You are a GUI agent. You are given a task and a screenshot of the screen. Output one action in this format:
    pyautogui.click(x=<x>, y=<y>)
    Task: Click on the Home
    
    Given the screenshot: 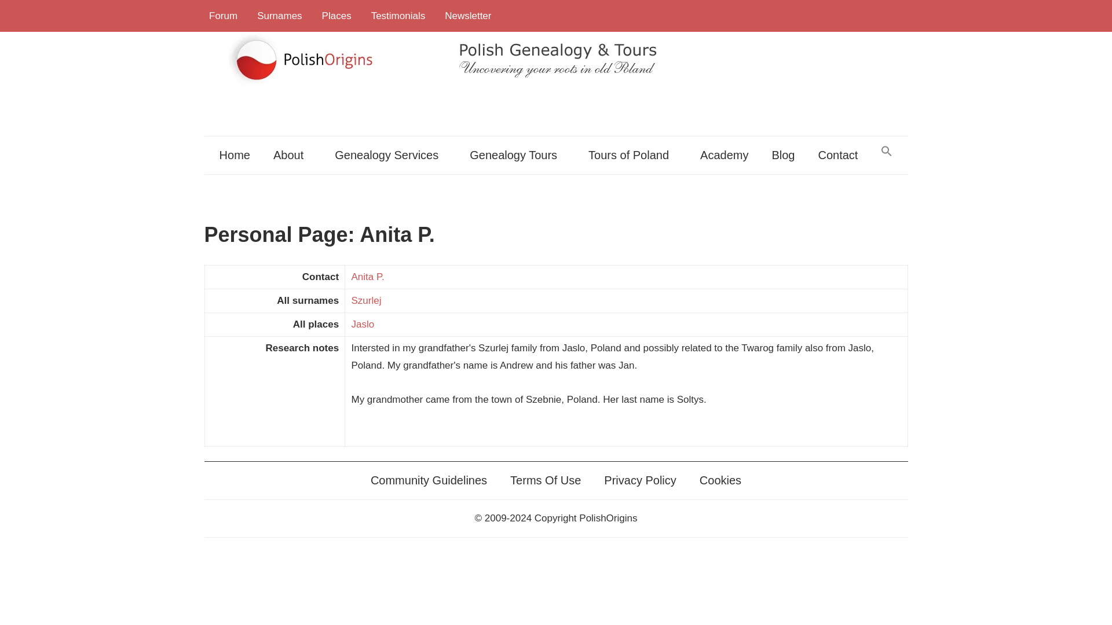 What is the action you would take?
    pyautogui.click(x=235, y=155)
    